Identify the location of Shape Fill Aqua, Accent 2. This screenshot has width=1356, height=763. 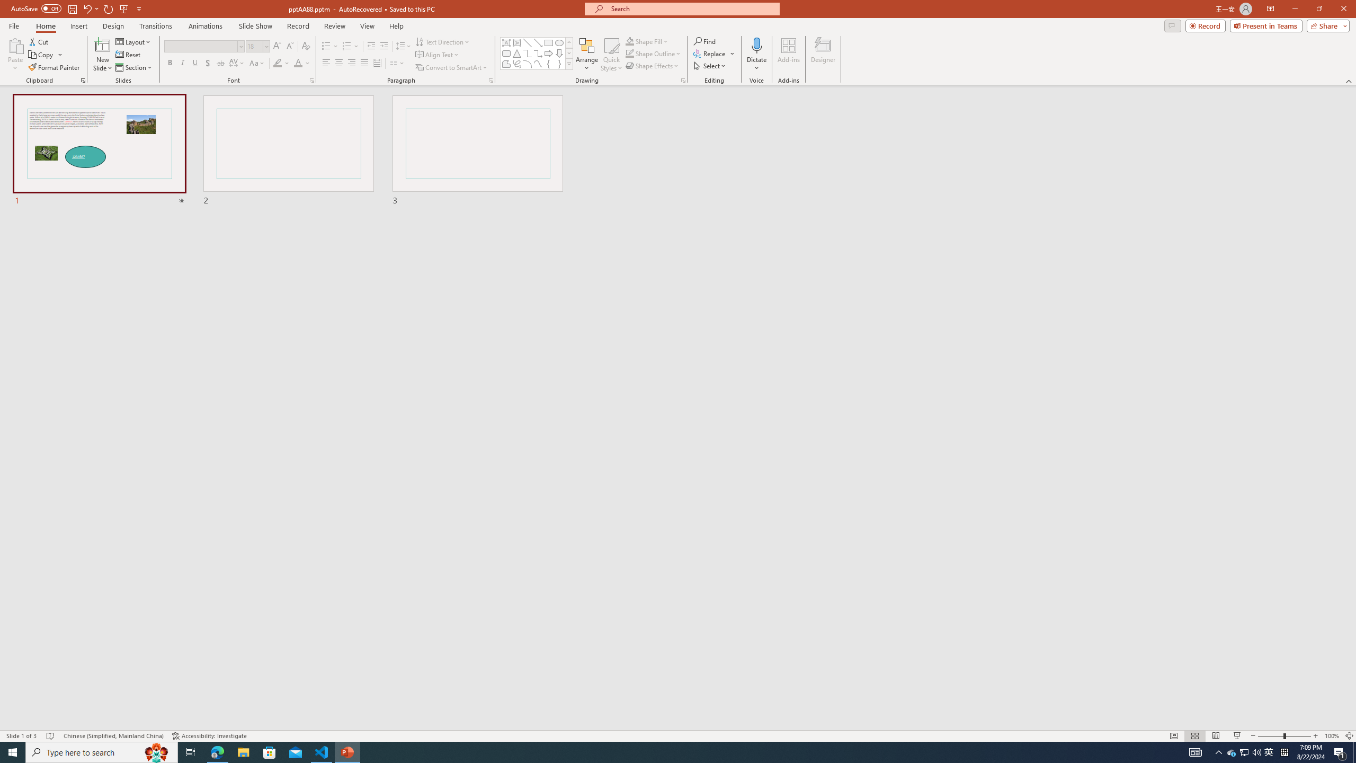
(629, 41).